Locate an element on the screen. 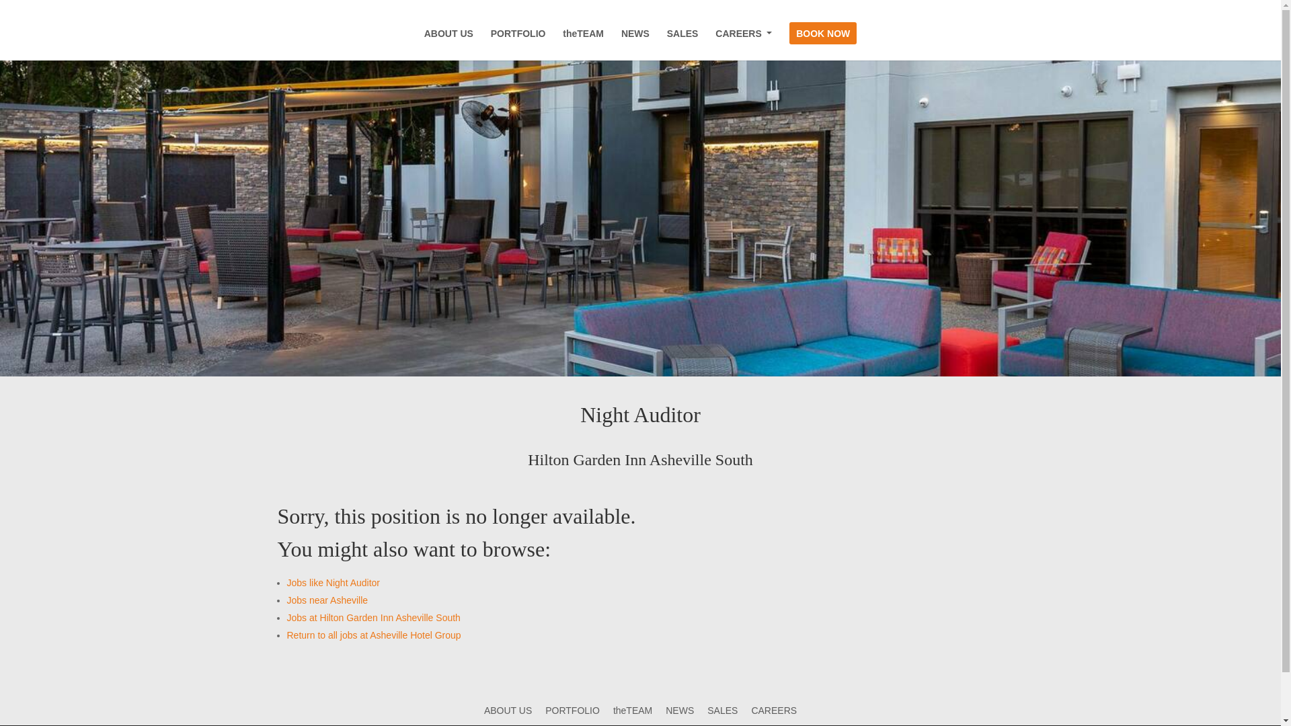 The image size is (1291, 726). Jobs like Night Auditor is located at coordinates (333, 582).